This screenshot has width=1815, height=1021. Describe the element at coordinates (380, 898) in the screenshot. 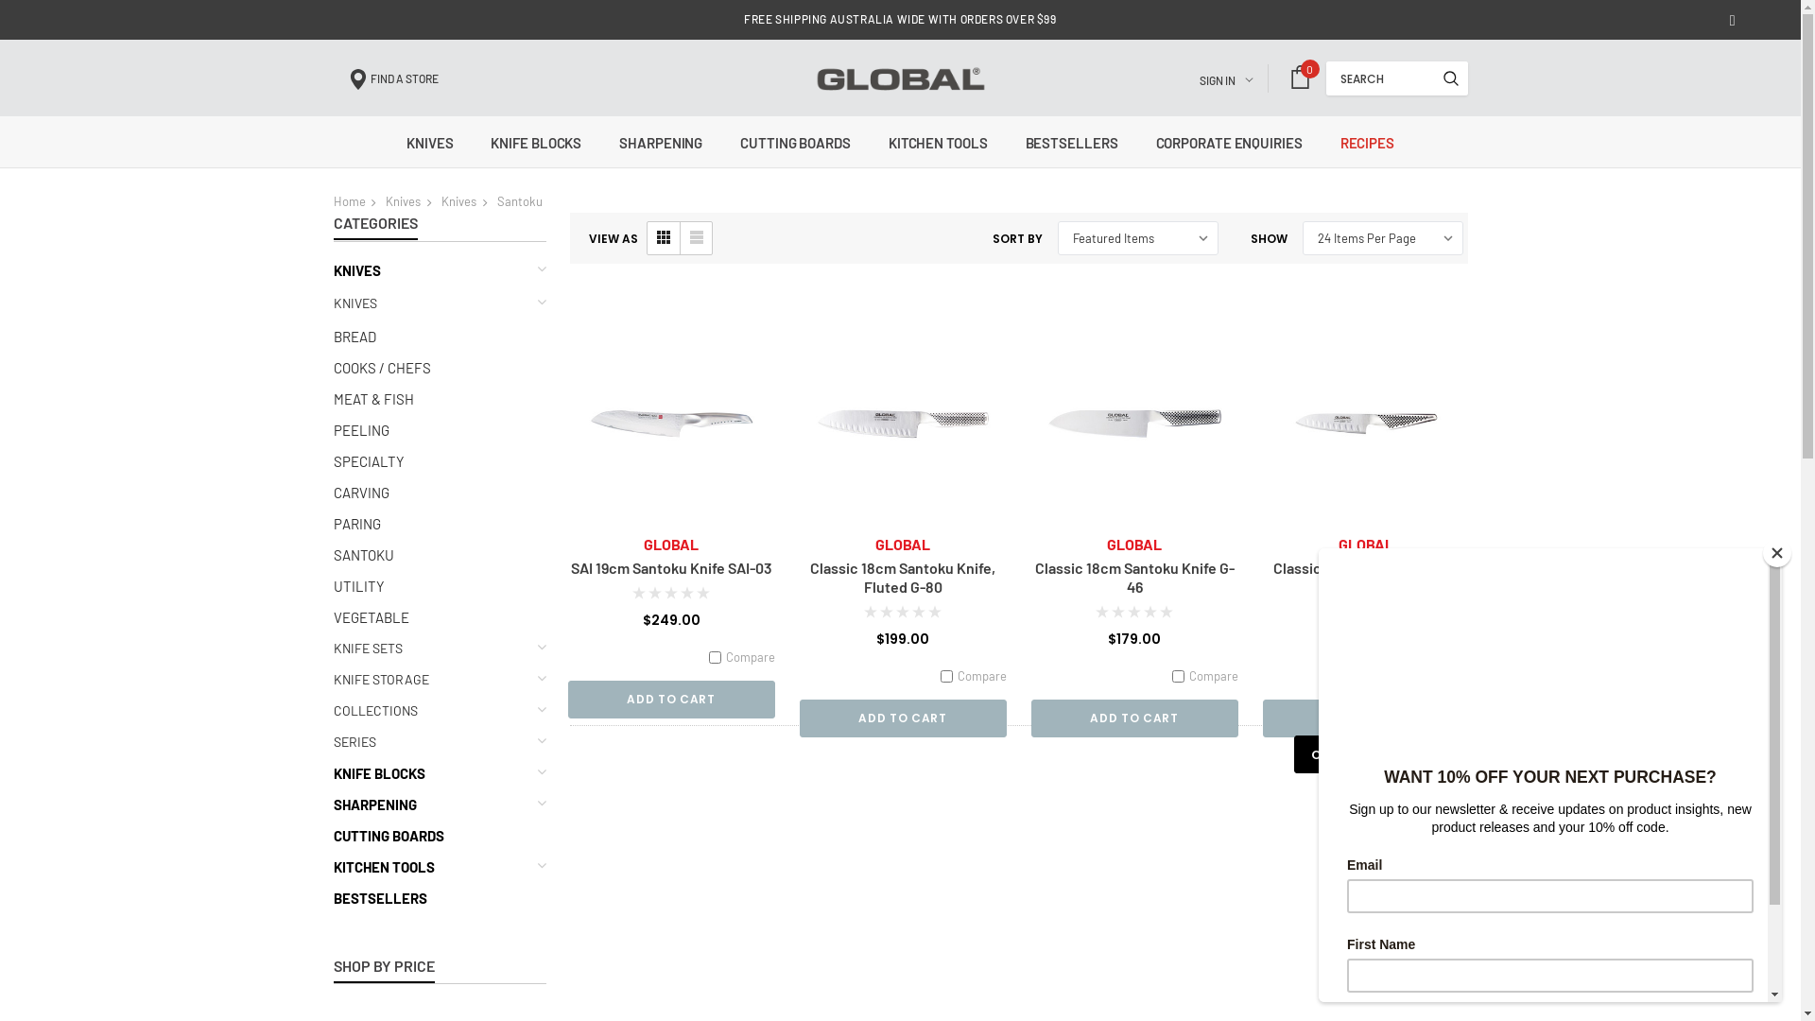

I see `BESTSELLERS` at that location.